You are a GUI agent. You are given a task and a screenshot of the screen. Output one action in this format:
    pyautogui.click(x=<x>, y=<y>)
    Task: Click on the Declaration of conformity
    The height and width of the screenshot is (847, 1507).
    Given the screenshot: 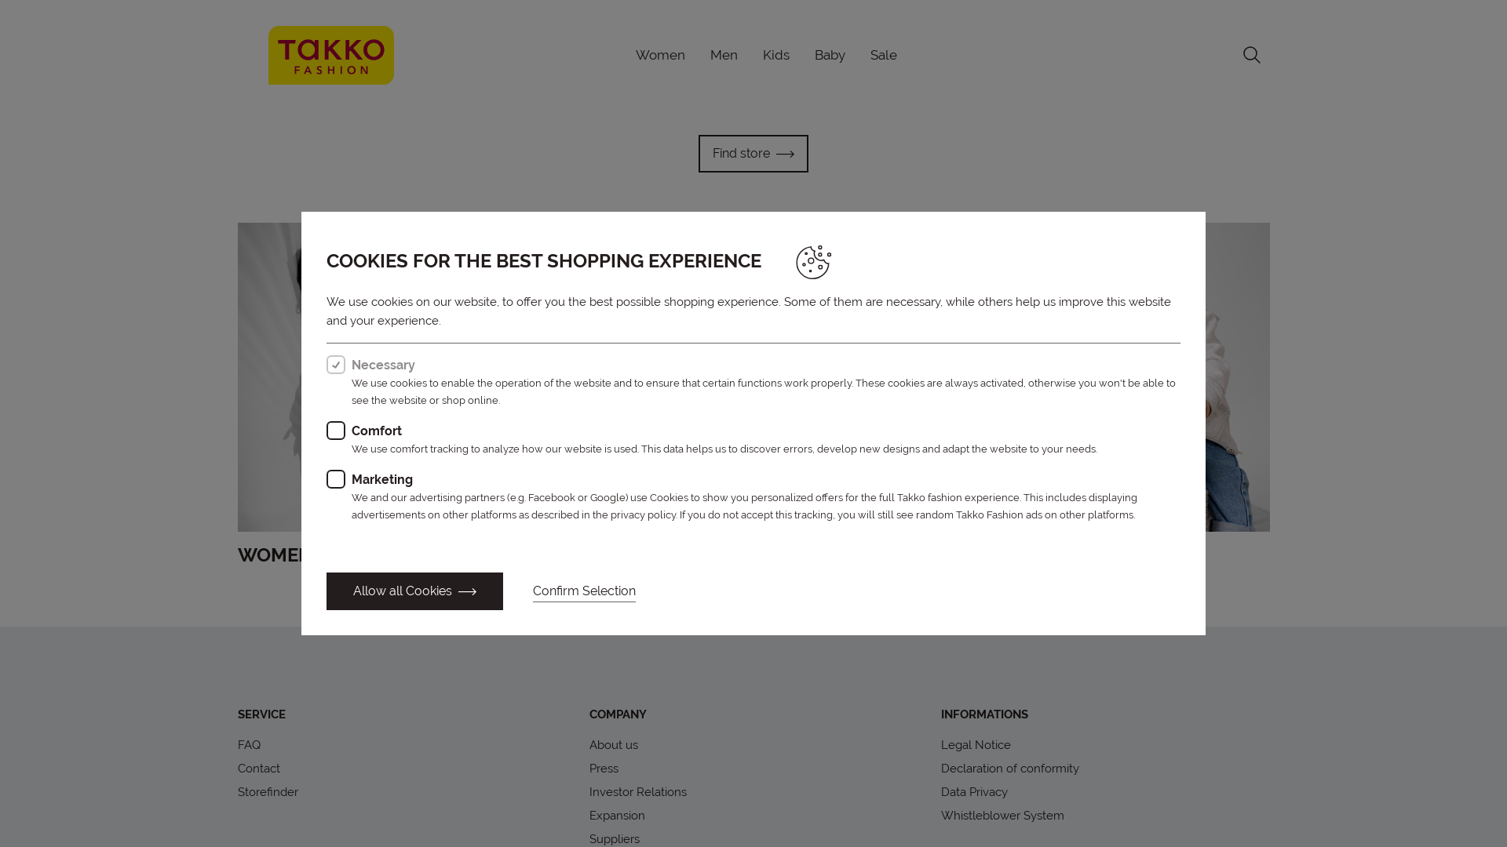 What is the action you would take?
    pyautogui.click(x=1010, y=769)
    